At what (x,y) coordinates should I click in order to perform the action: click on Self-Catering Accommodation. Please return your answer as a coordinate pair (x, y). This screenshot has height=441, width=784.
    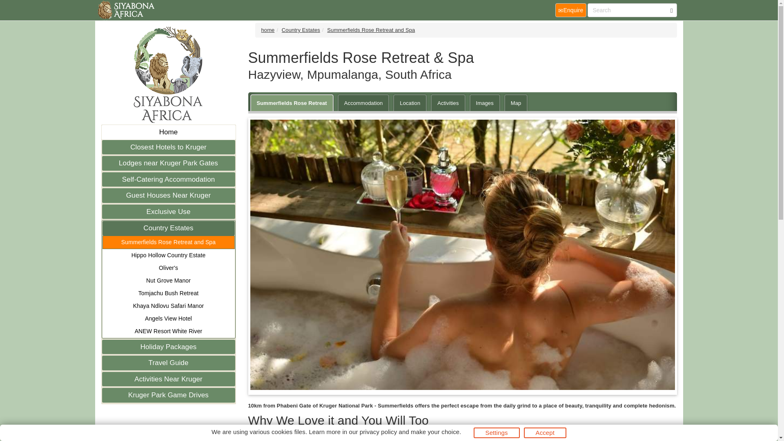
    Looking at the image, I should click on (168, 180).